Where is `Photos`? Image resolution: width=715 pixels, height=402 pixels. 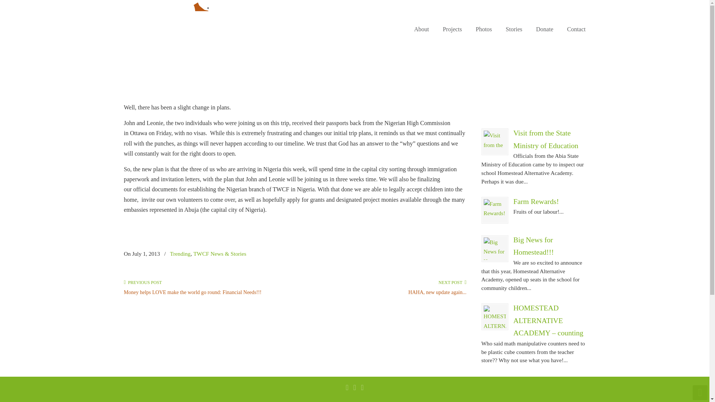
Photos is located at coordinates (484, 29).